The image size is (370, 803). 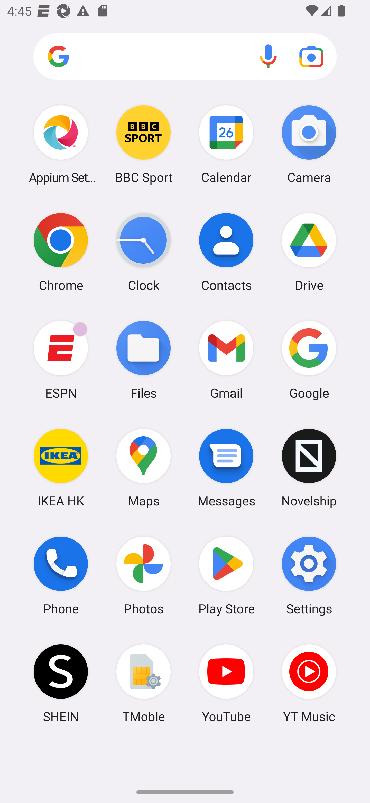 I want to click on IKEA HK, so click(x=61, y=468).